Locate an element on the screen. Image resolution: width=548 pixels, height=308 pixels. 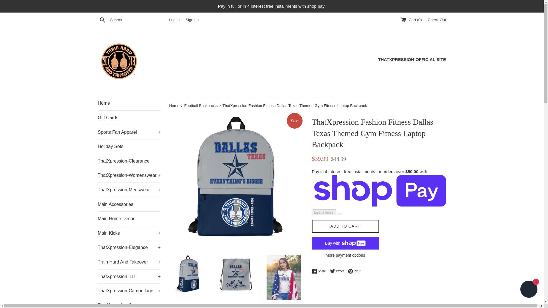
ThatXpression-Clearance is located at coordinates (129, 161).